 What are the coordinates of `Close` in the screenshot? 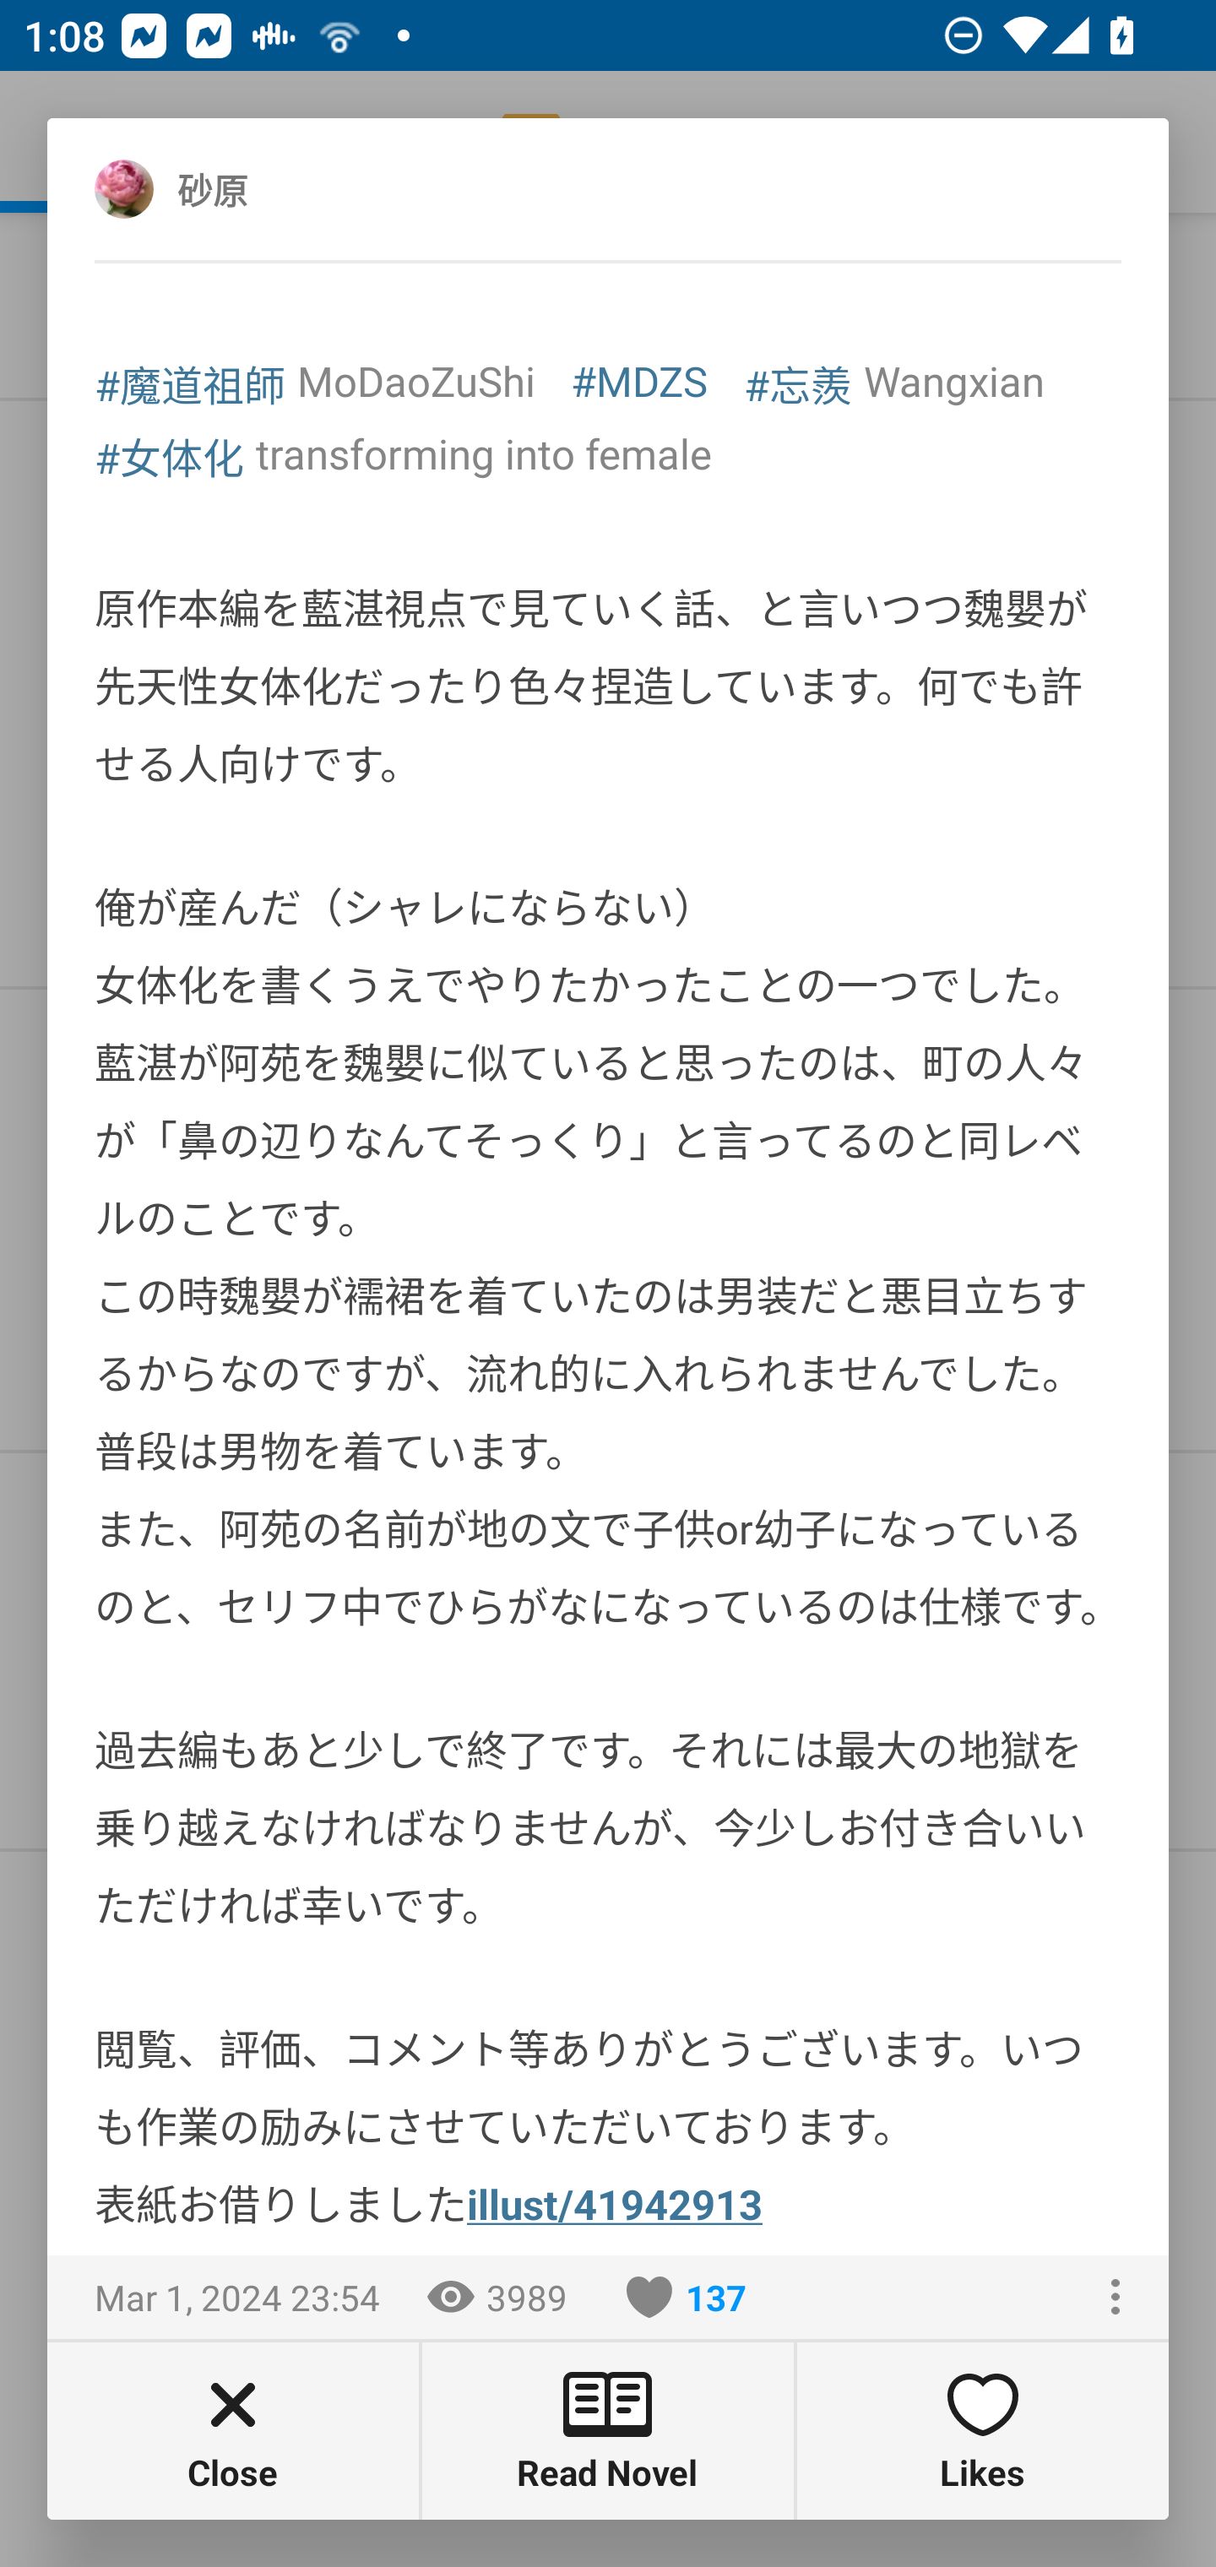 It's located at (233, 2430).